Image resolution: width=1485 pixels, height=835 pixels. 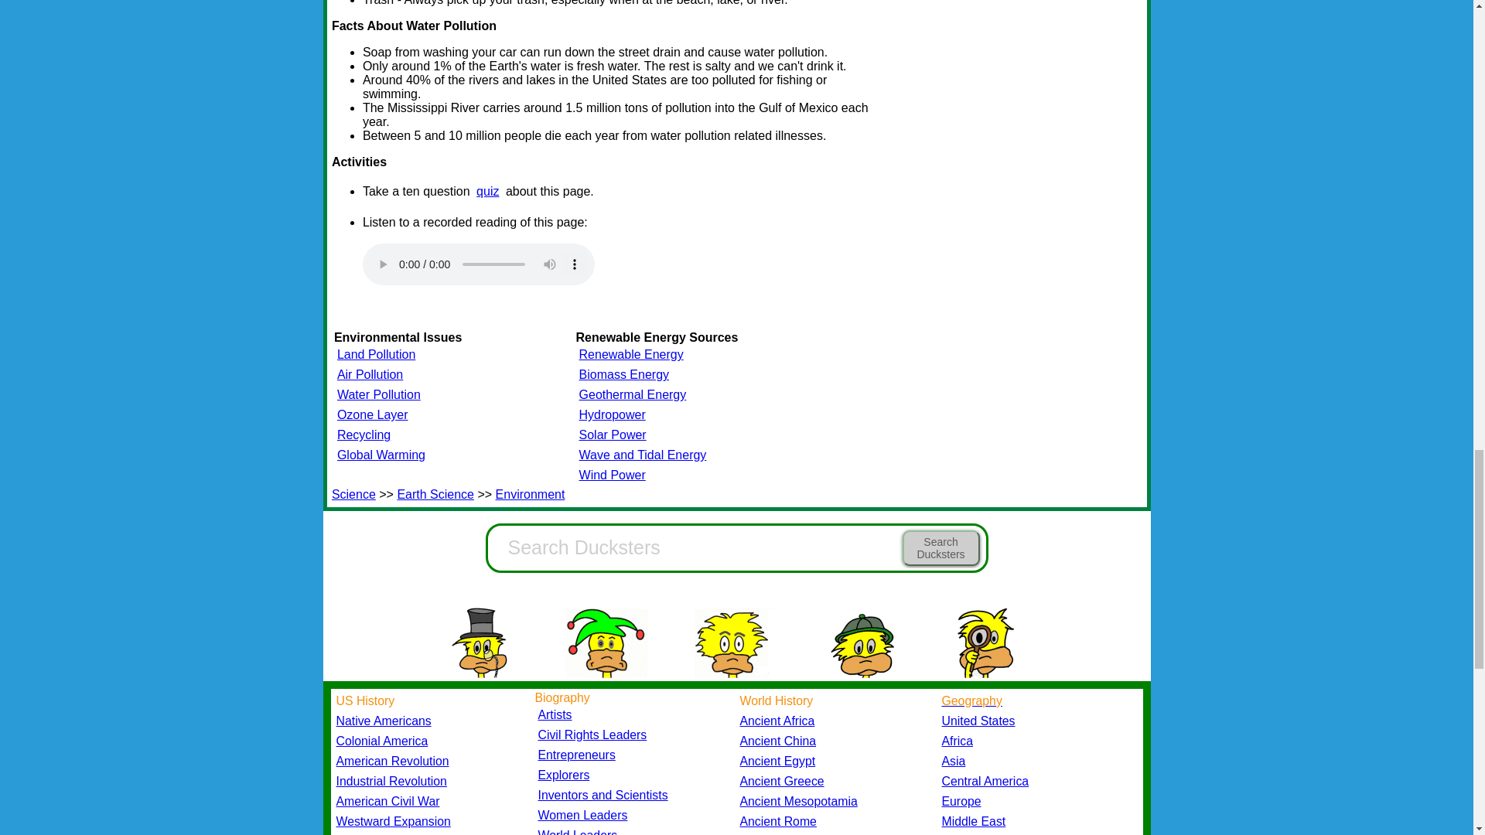 What do you see at coordinates (365, 700) in the screenshot?
I see `US History` at bounding box center [365, 700].